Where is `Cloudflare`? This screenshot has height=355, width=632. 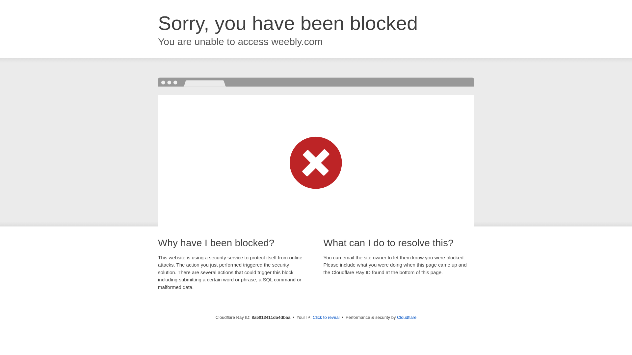
Cloudflare is located at coordinates (407, 317).